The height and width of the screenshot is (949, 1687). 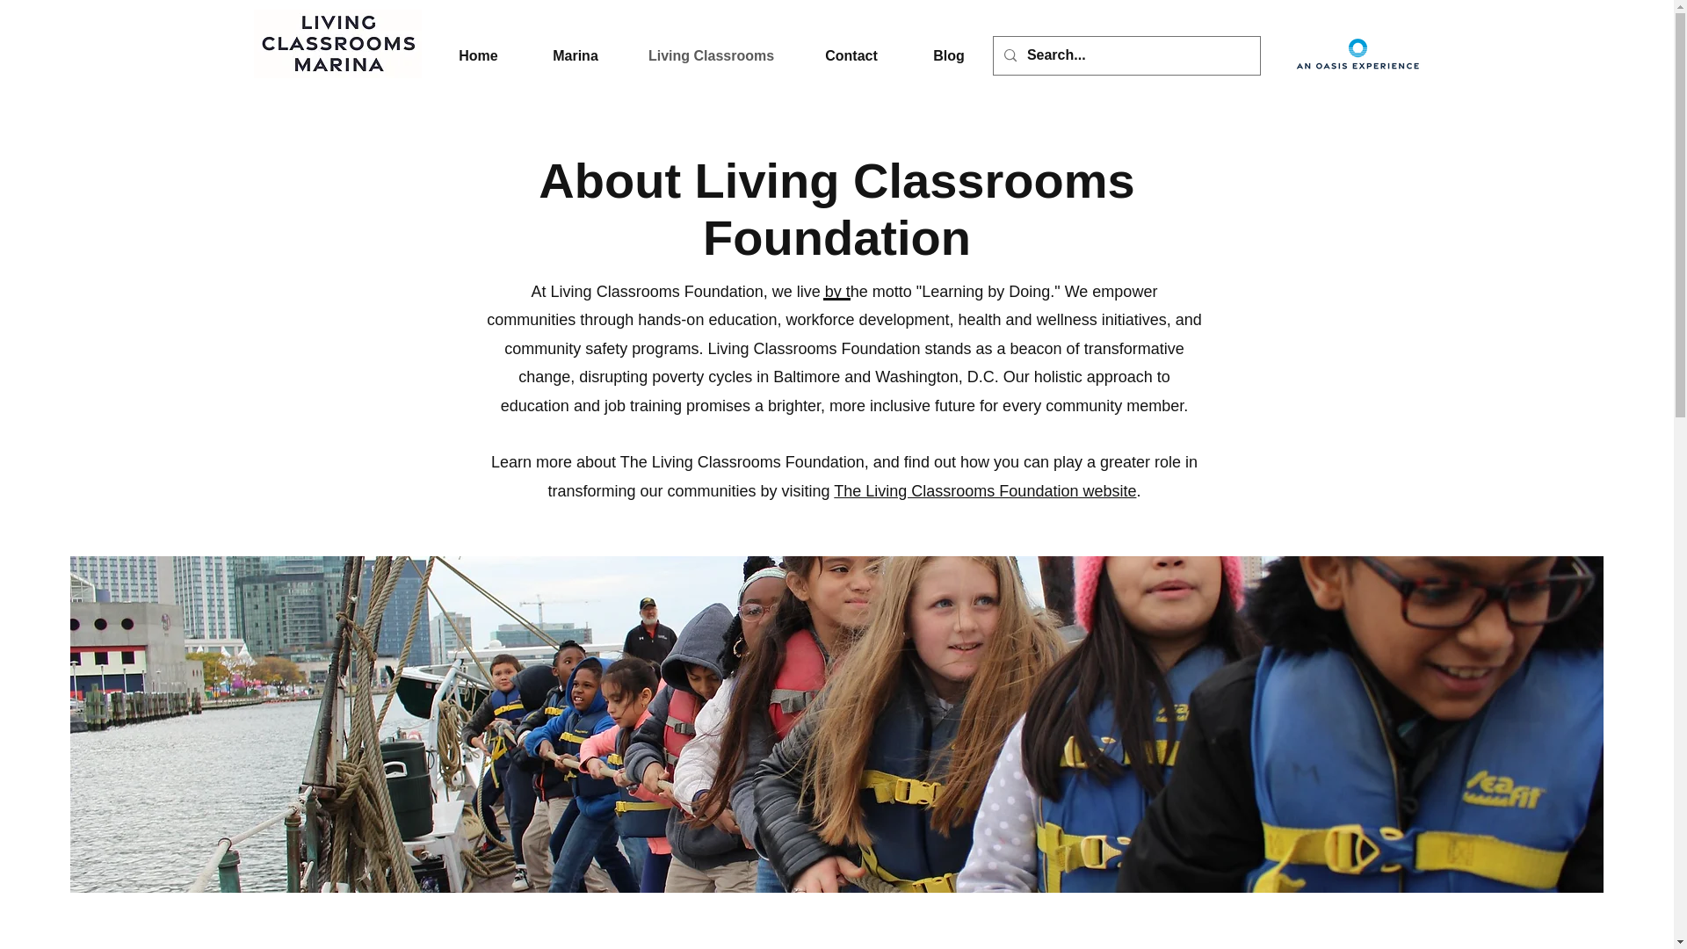 What do you see at coordinates (712, 54) in the screenshot?
I see `Living Classrooms` at bounding box center [712, 54].